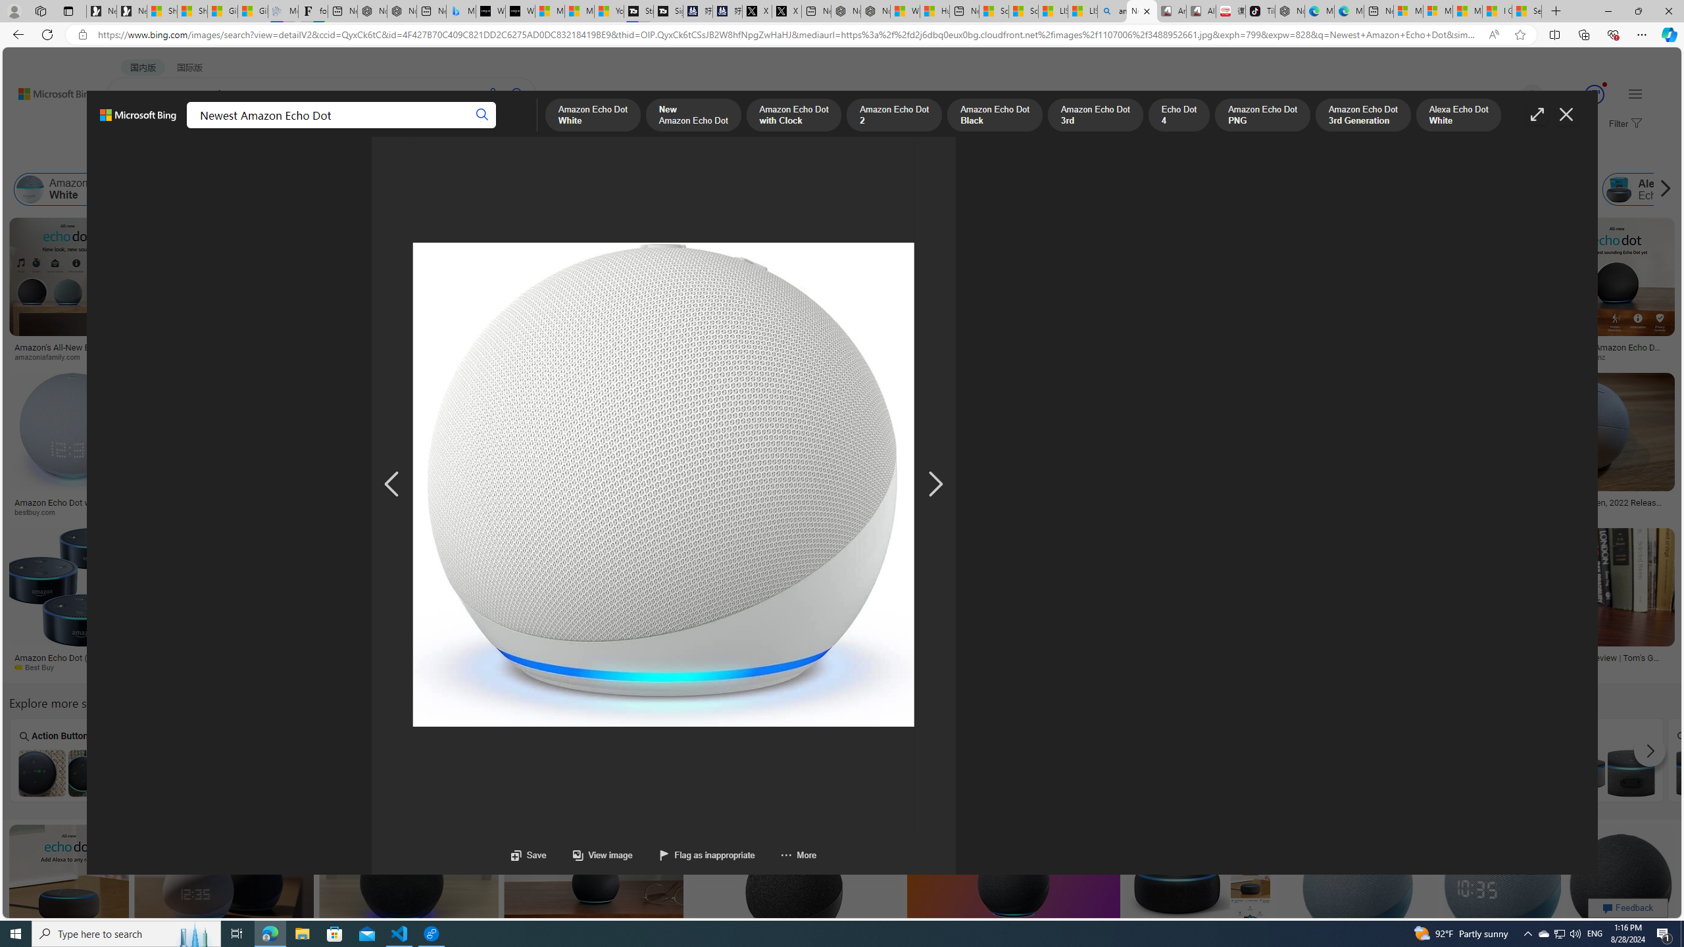 The width and height of the screenshot is (1684, 947). Describe the element at coordinates (1650, 751) in the screenshot. I see `Scroll more suggestions right` at that location.